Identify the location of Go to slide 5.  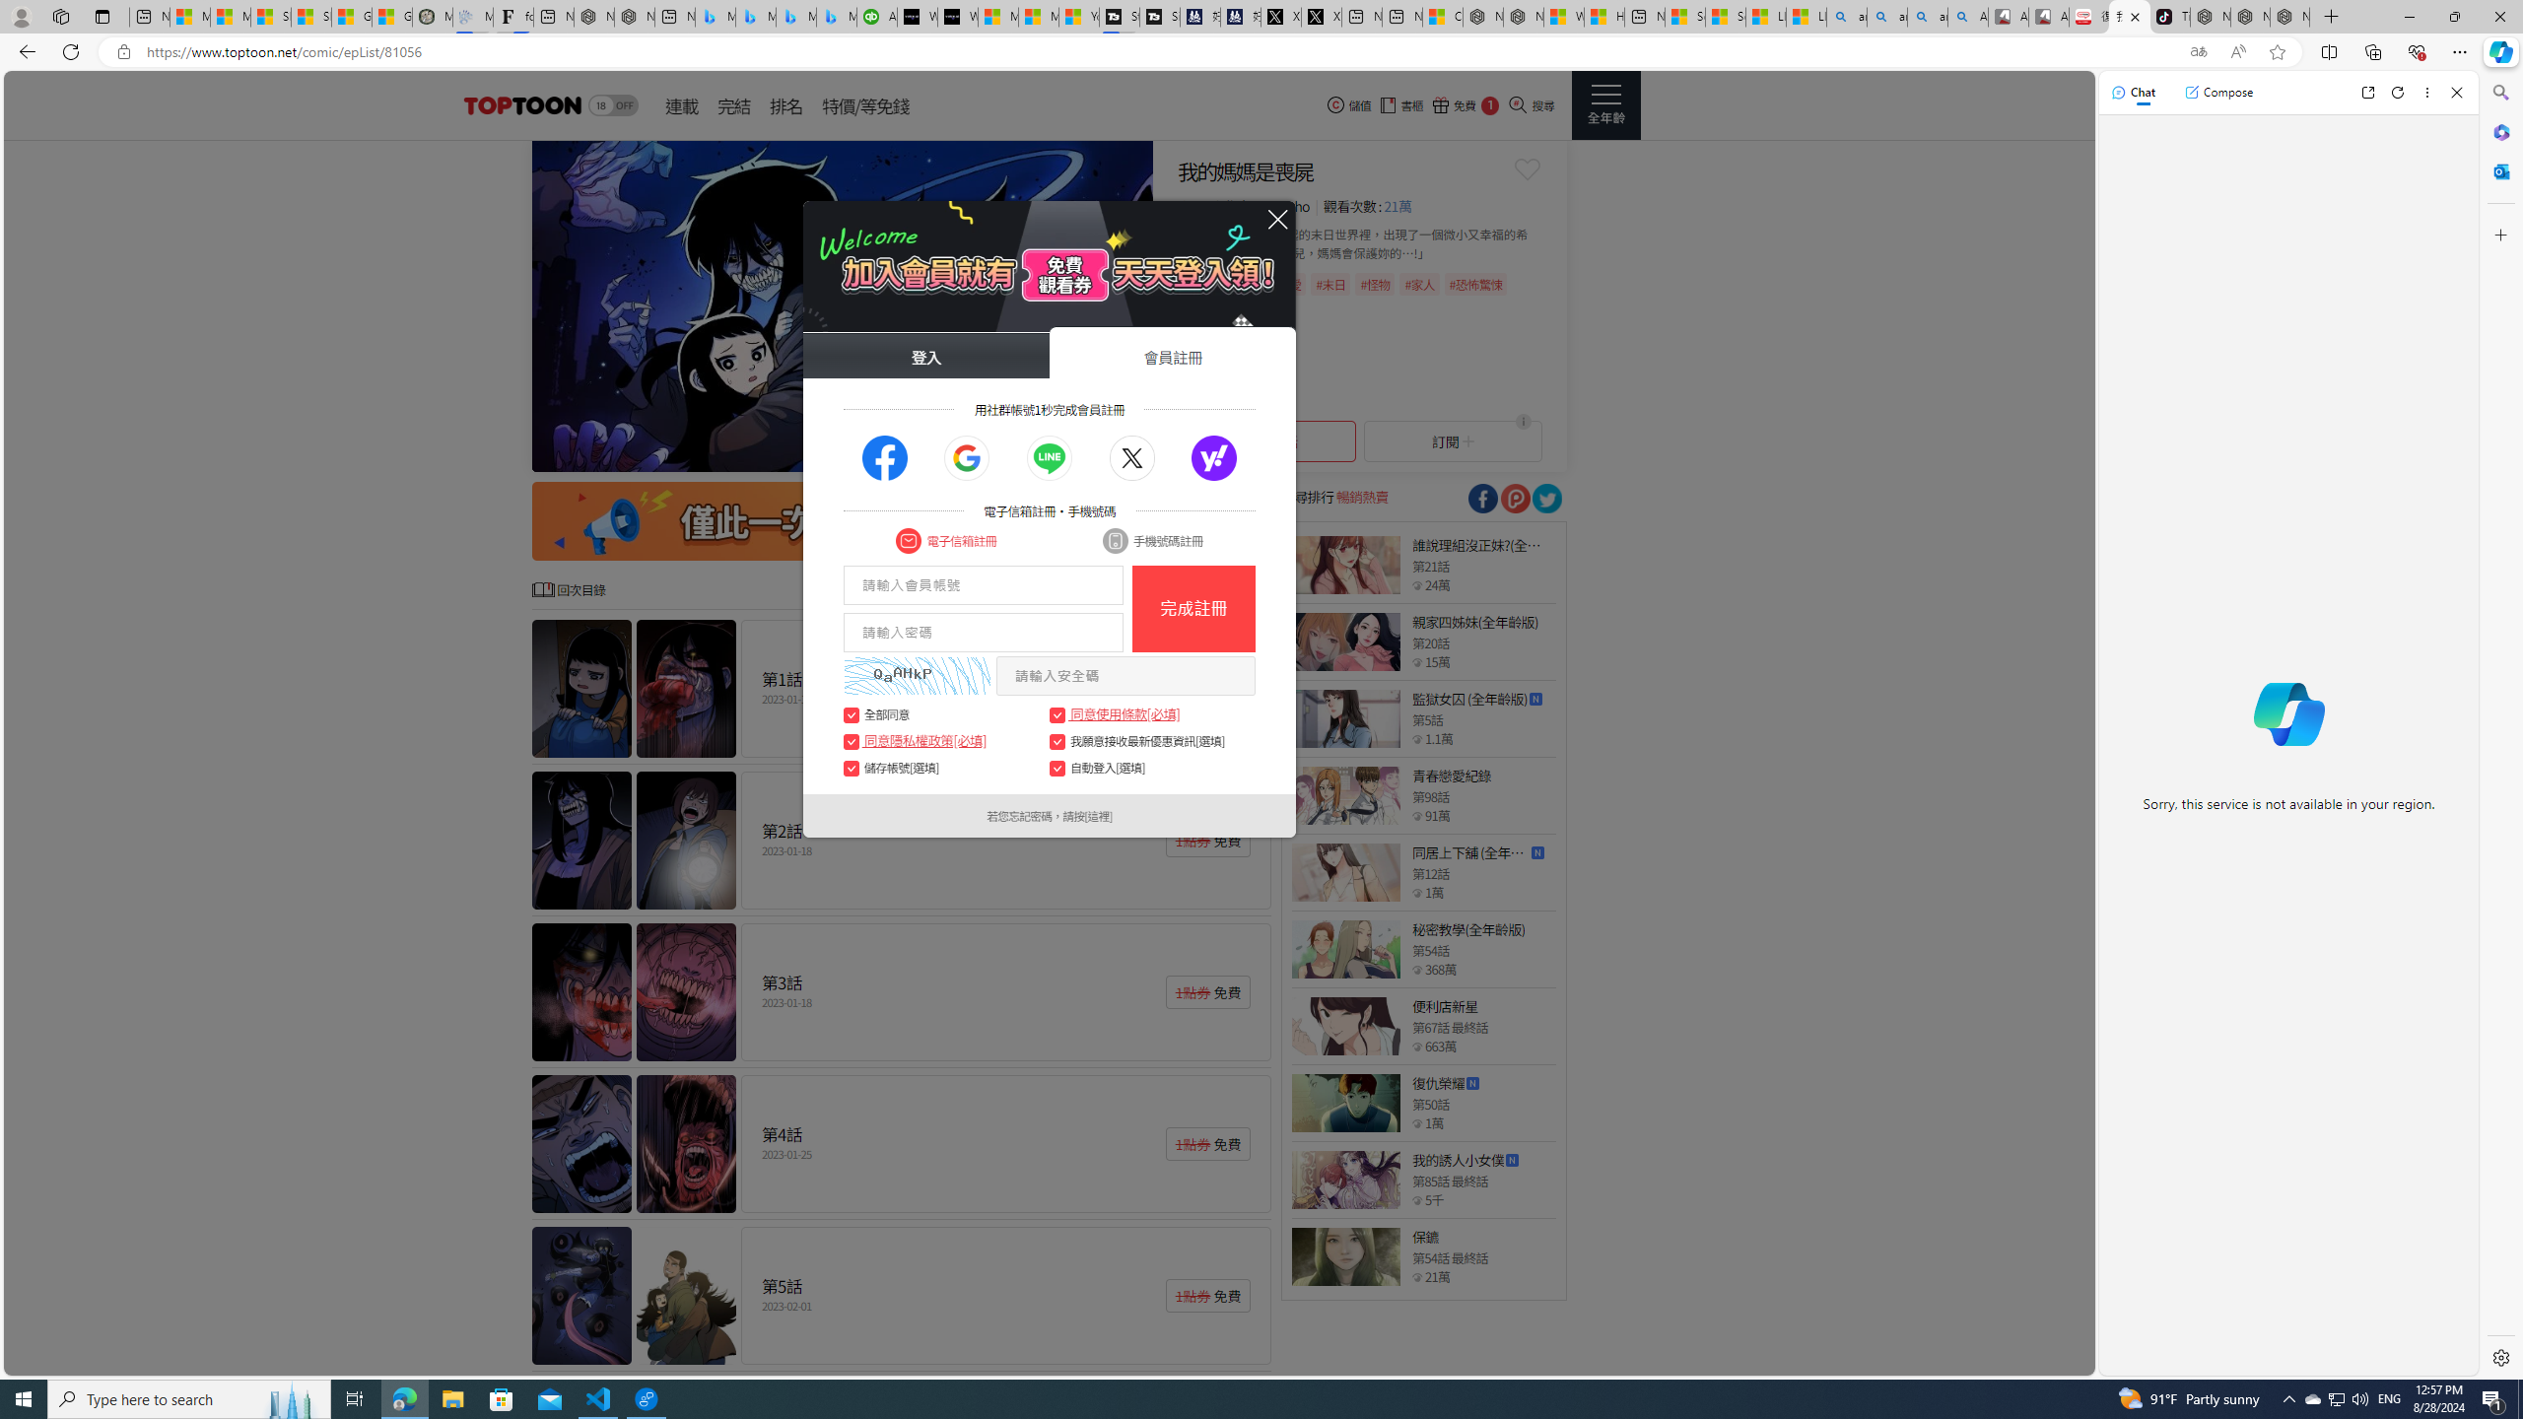
(1051, 453).